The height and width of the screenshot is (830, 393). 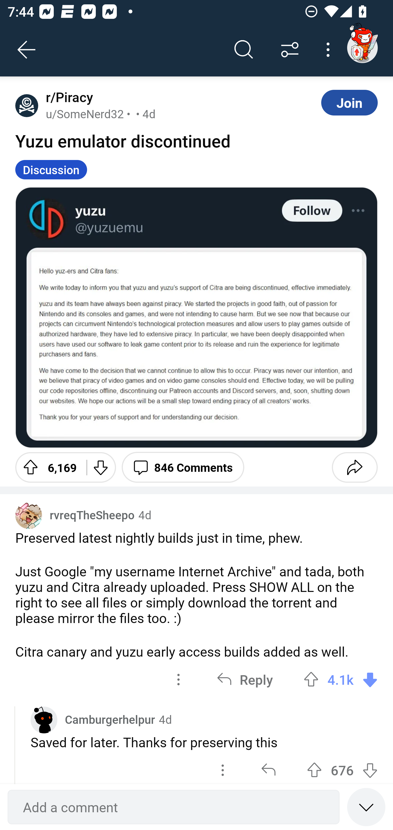 What do you see at coordinates (51, 170) in the screenshot?
I see `Discussion` at bounding box center [51, 170].